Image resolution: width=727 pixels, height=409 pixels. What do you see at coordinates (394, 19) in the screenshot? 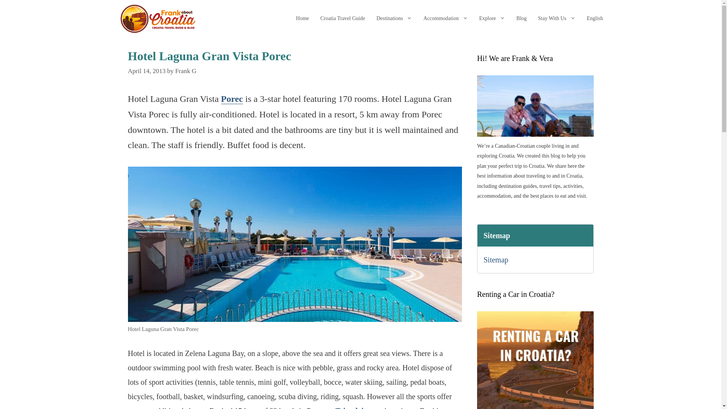
I see `Destinations` at bounding box center [394, 19].